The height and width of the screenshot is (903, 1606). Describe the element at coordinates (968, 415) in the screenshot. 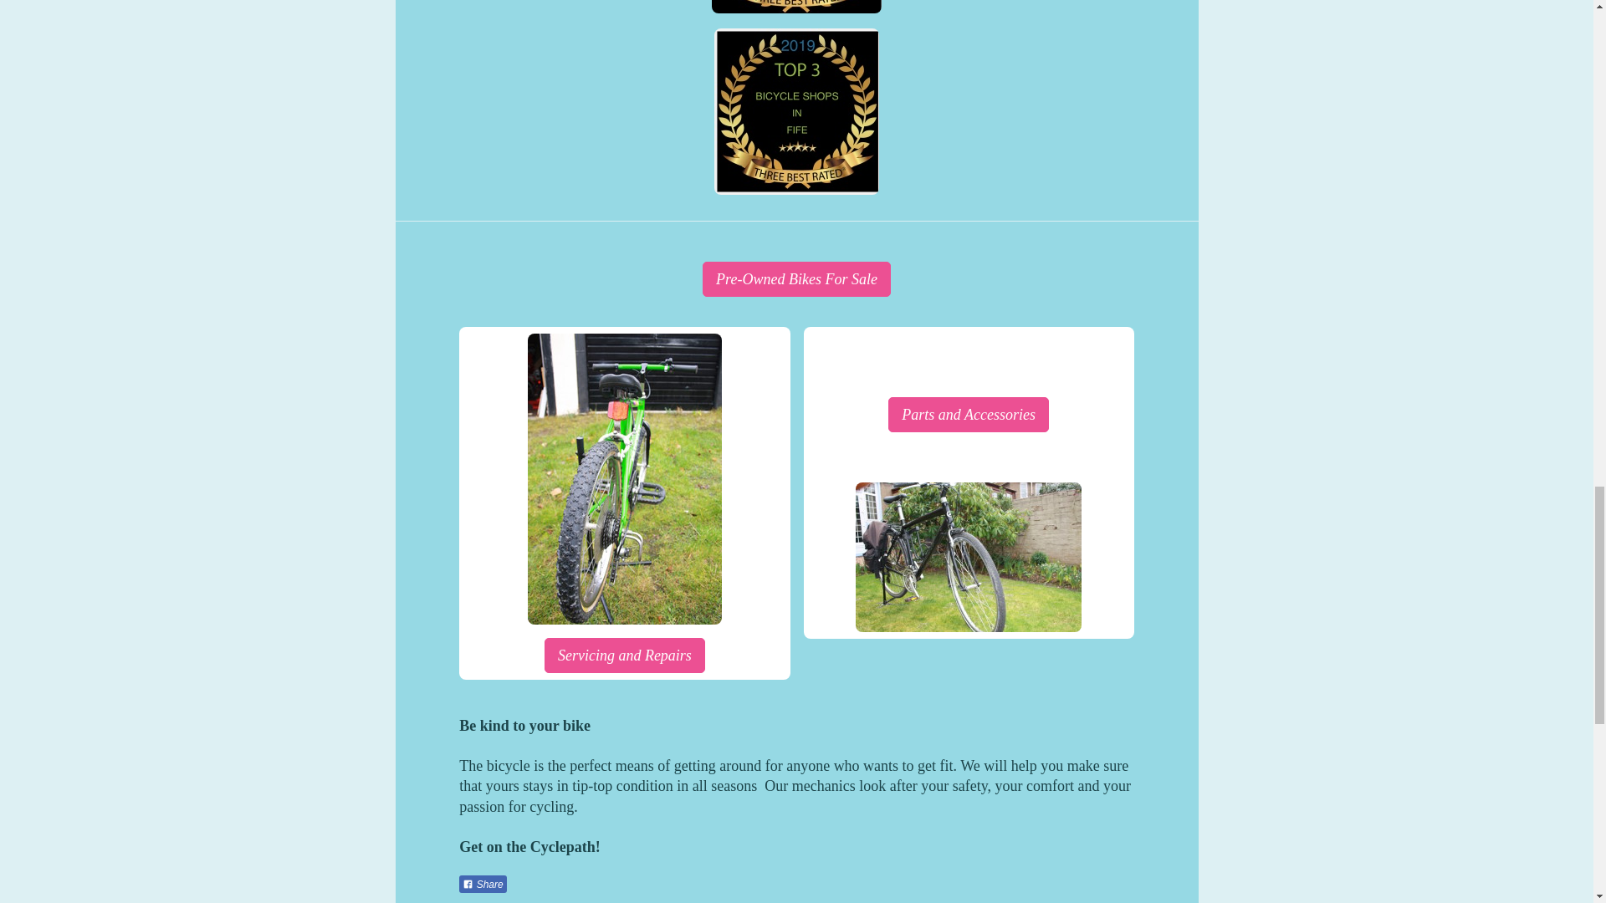

I see `Parts and Accessories` at that location.